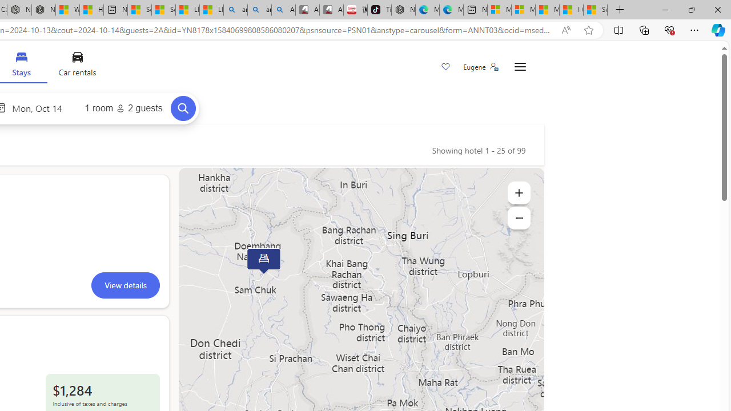 Image resolution: width=731 pixels, height=411 pixels. Describe the element at coordinates (379, 10) in the screenshot. I see `TikTok` at that location.